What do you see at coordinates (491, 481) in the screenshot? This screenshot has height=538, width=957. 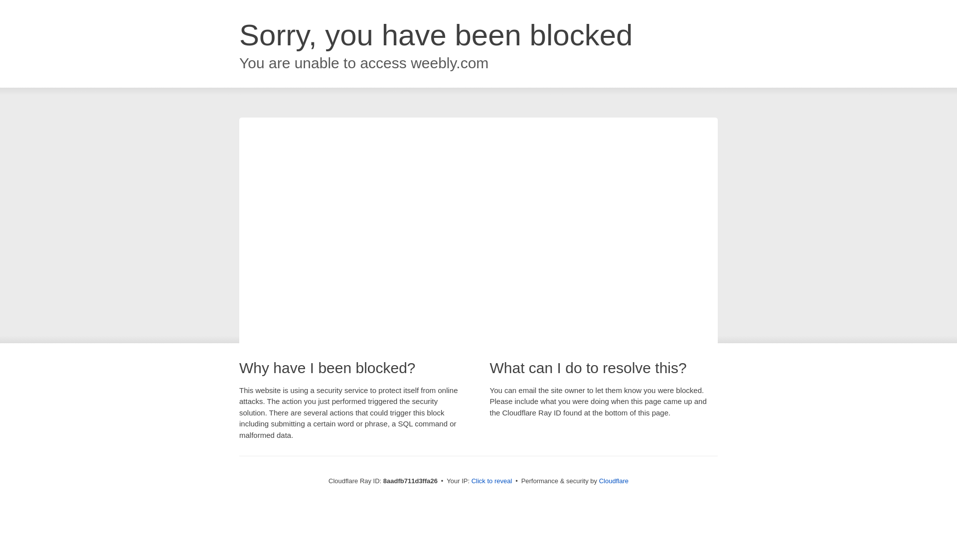 I see `Click to reveal` at bounding box center [491, 481].